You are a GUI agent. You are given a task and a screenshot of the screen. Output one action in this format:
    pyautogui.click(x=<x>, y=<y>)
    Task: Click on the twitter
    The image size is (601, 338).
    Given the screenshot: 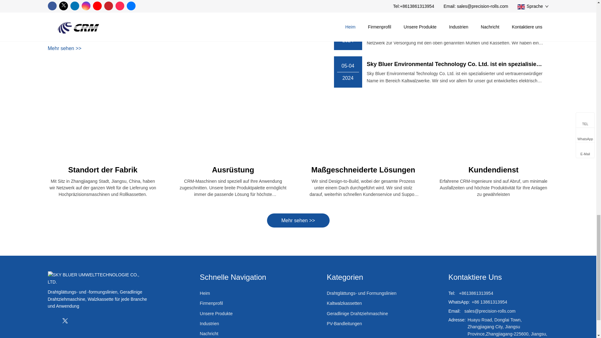 What is the action you would take?
    pyautogui.click(x=65, y=320)
    